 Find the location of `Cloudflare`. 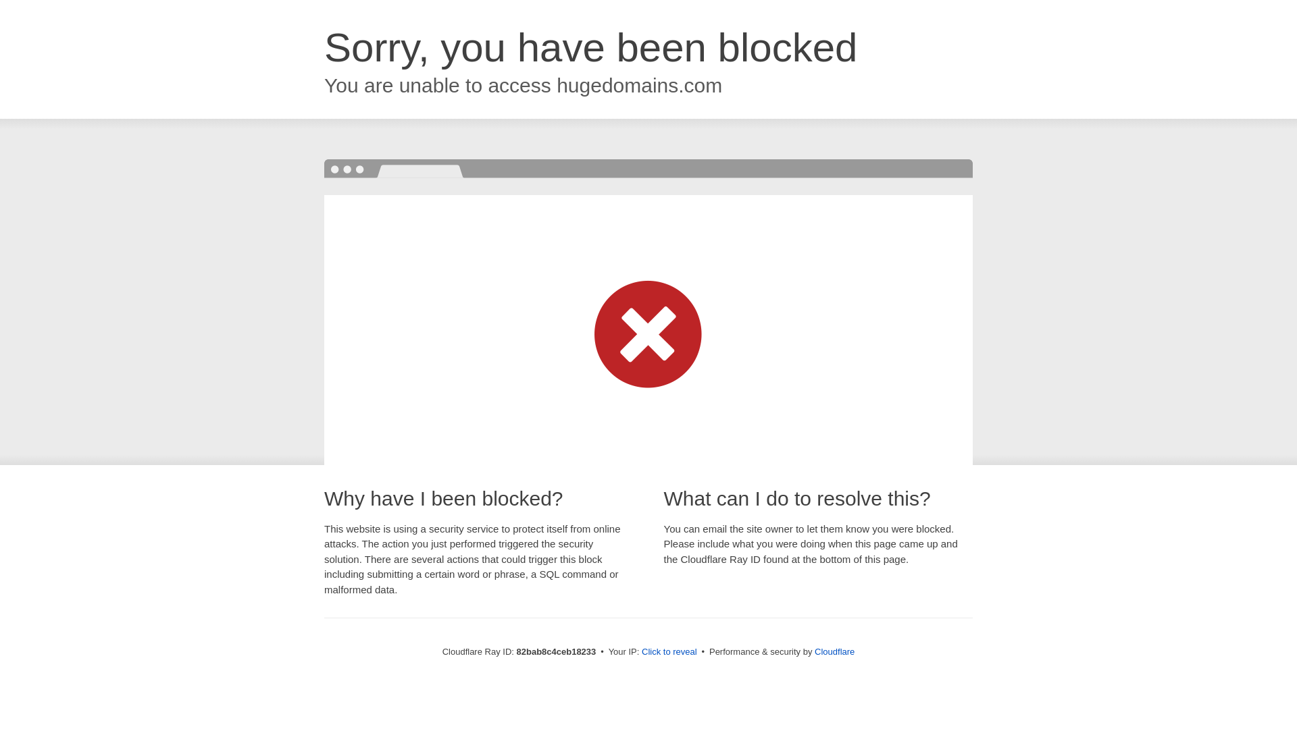

Cloudflare is located at coordinates (835, 652).